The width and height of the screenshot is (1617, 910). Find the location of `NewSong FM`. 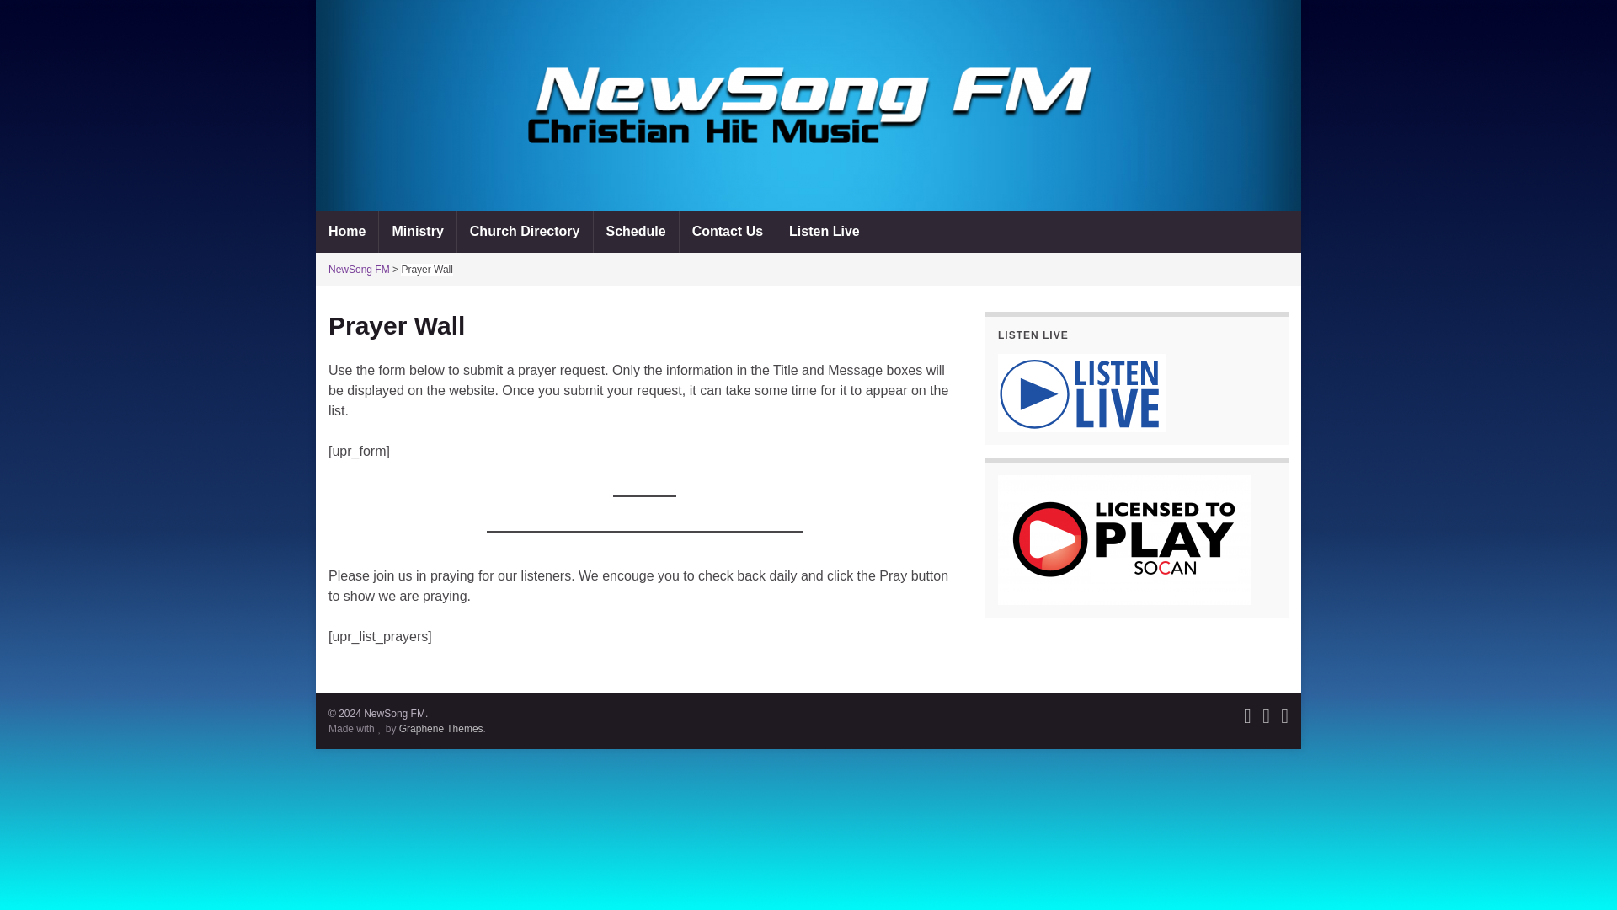

NewSong FM is located at coordinates (359, 270).